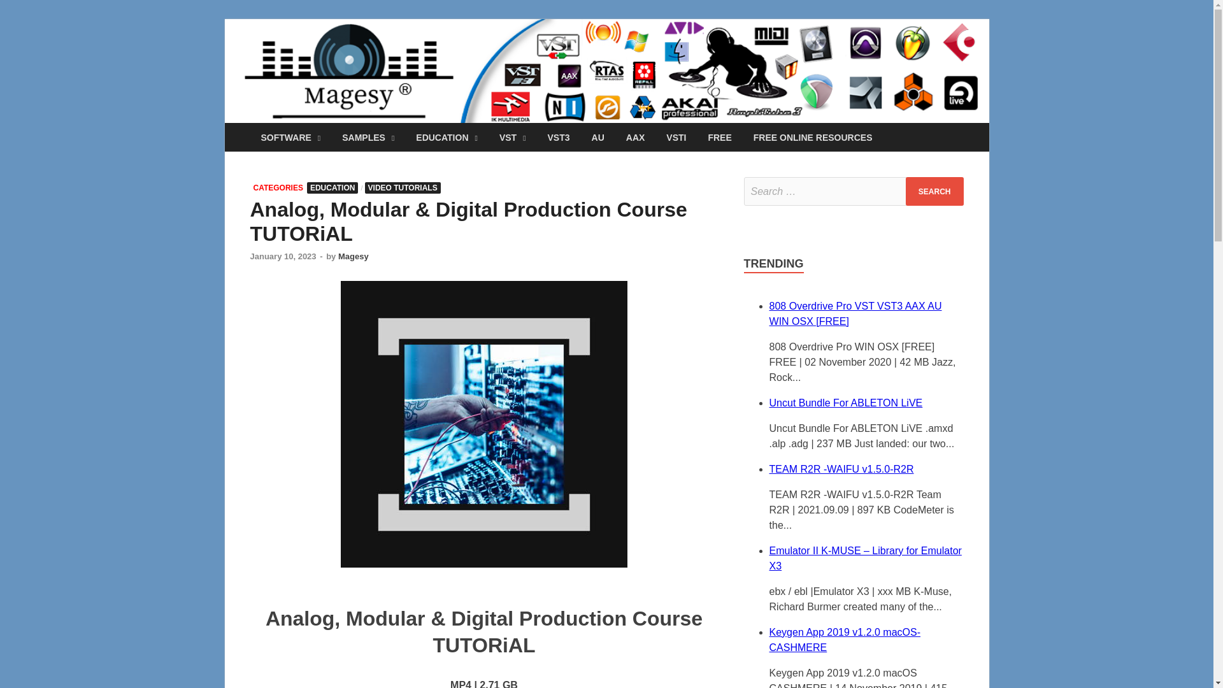  What do you see at coordinates (597, 137) in the screenshot?
I see `AU` at bounding box center [597, 137].